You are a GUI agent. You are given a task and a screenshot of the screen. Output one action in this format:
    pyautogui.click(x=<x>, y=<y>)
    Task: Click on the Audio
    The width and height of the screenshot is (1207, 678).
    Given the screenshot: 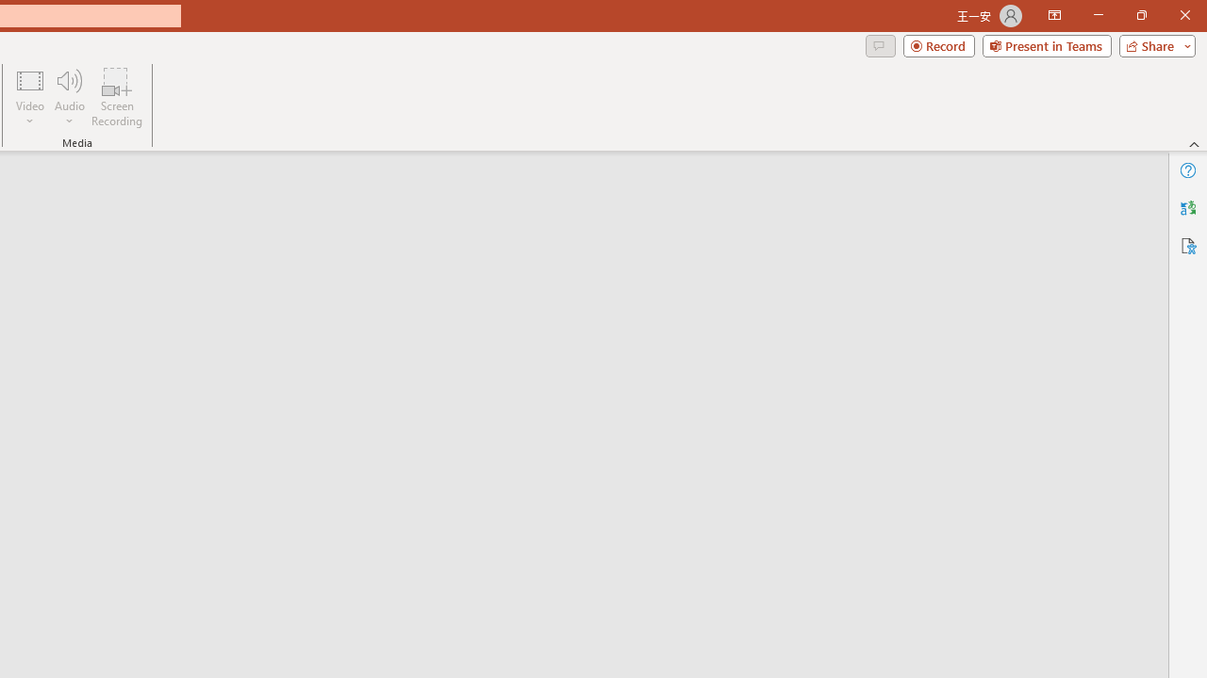 What is the action you would take?
    pyautogui.click(x=69, y=96)
    